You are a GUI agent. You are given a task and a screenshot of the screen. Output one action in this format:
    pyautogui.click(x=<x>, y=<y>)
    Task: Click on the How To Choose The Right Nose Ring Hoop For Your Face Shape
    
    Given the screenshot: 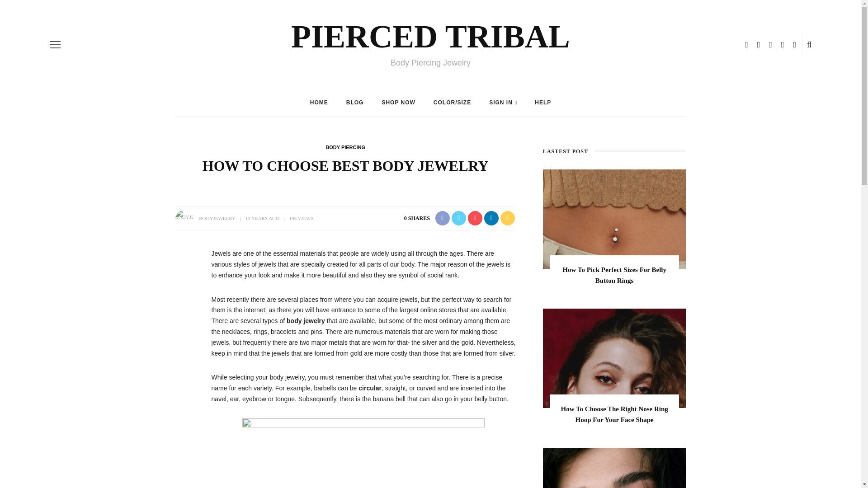 What is the action you would take?
    pyautogui.click(x=615, y=358)
    